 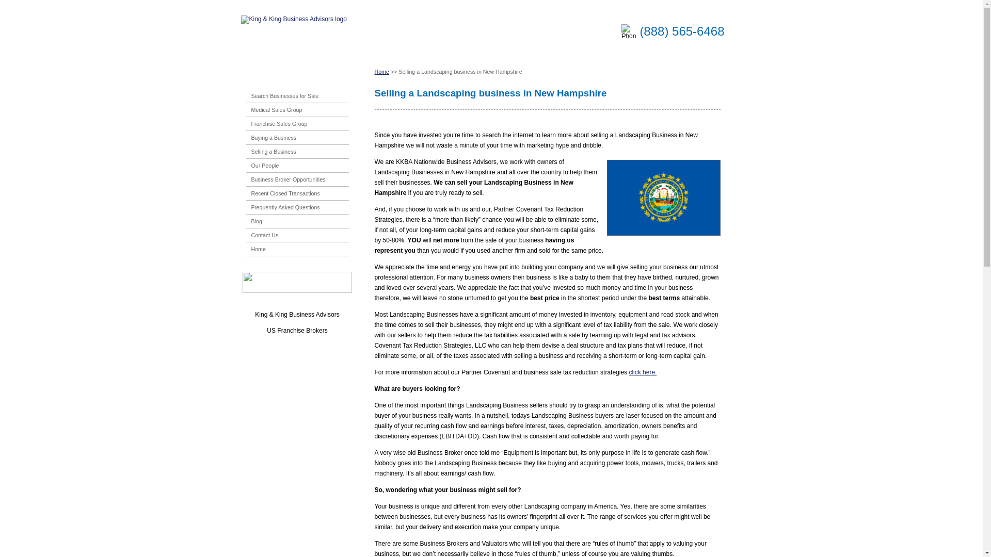 What do you see at coordinates (274, 110) in the screenshot?
I see `Medical Sales Group` at bounding box center [274, 110].